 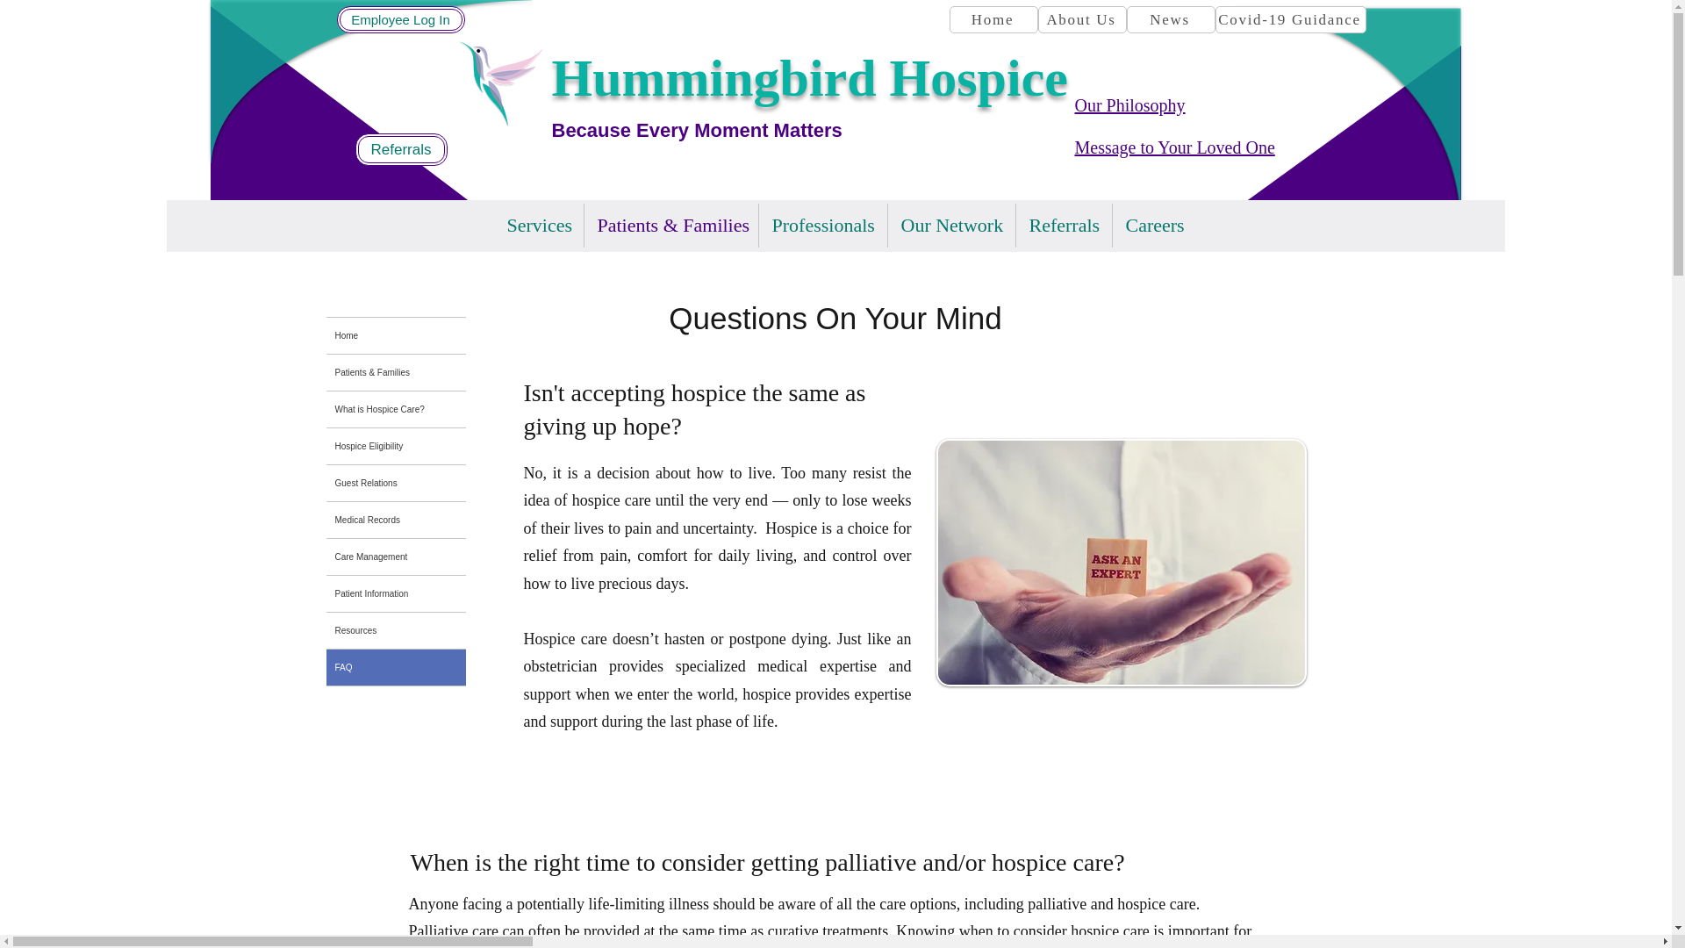 I want to click on Services, so click(x=538, y=225).